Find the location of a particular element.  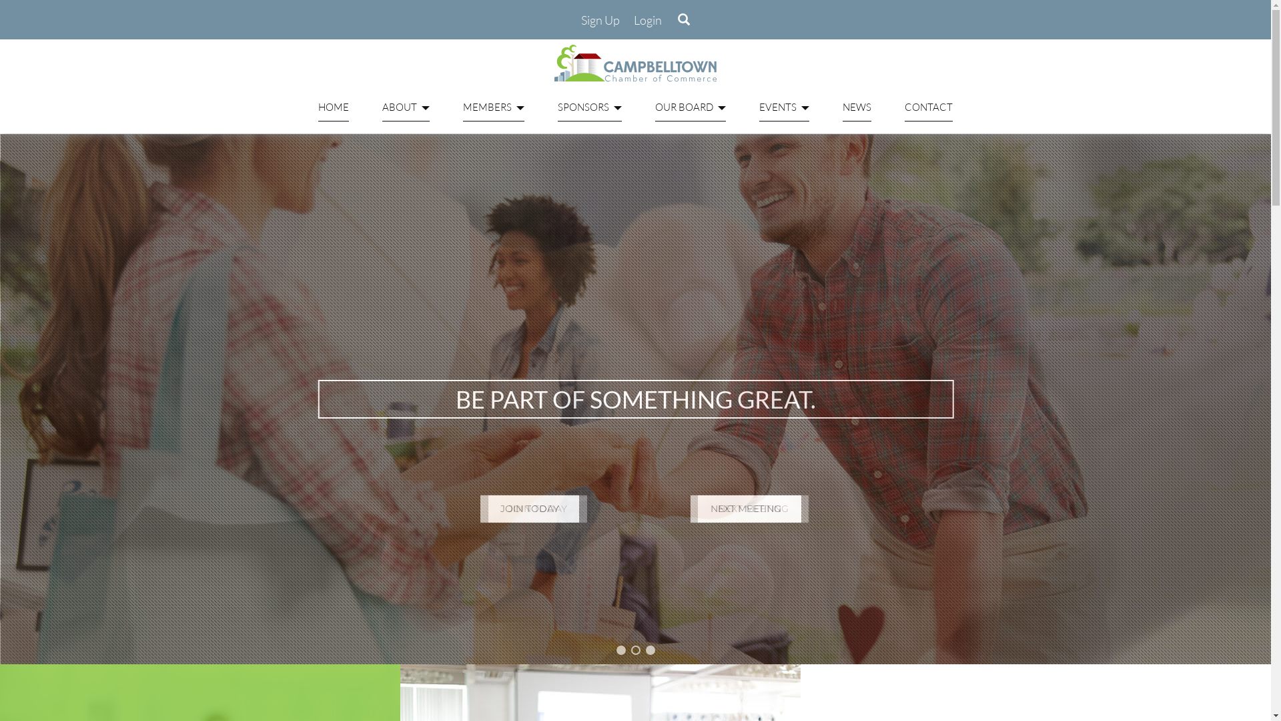

SPONSORS is located at coordinates (590, 107).